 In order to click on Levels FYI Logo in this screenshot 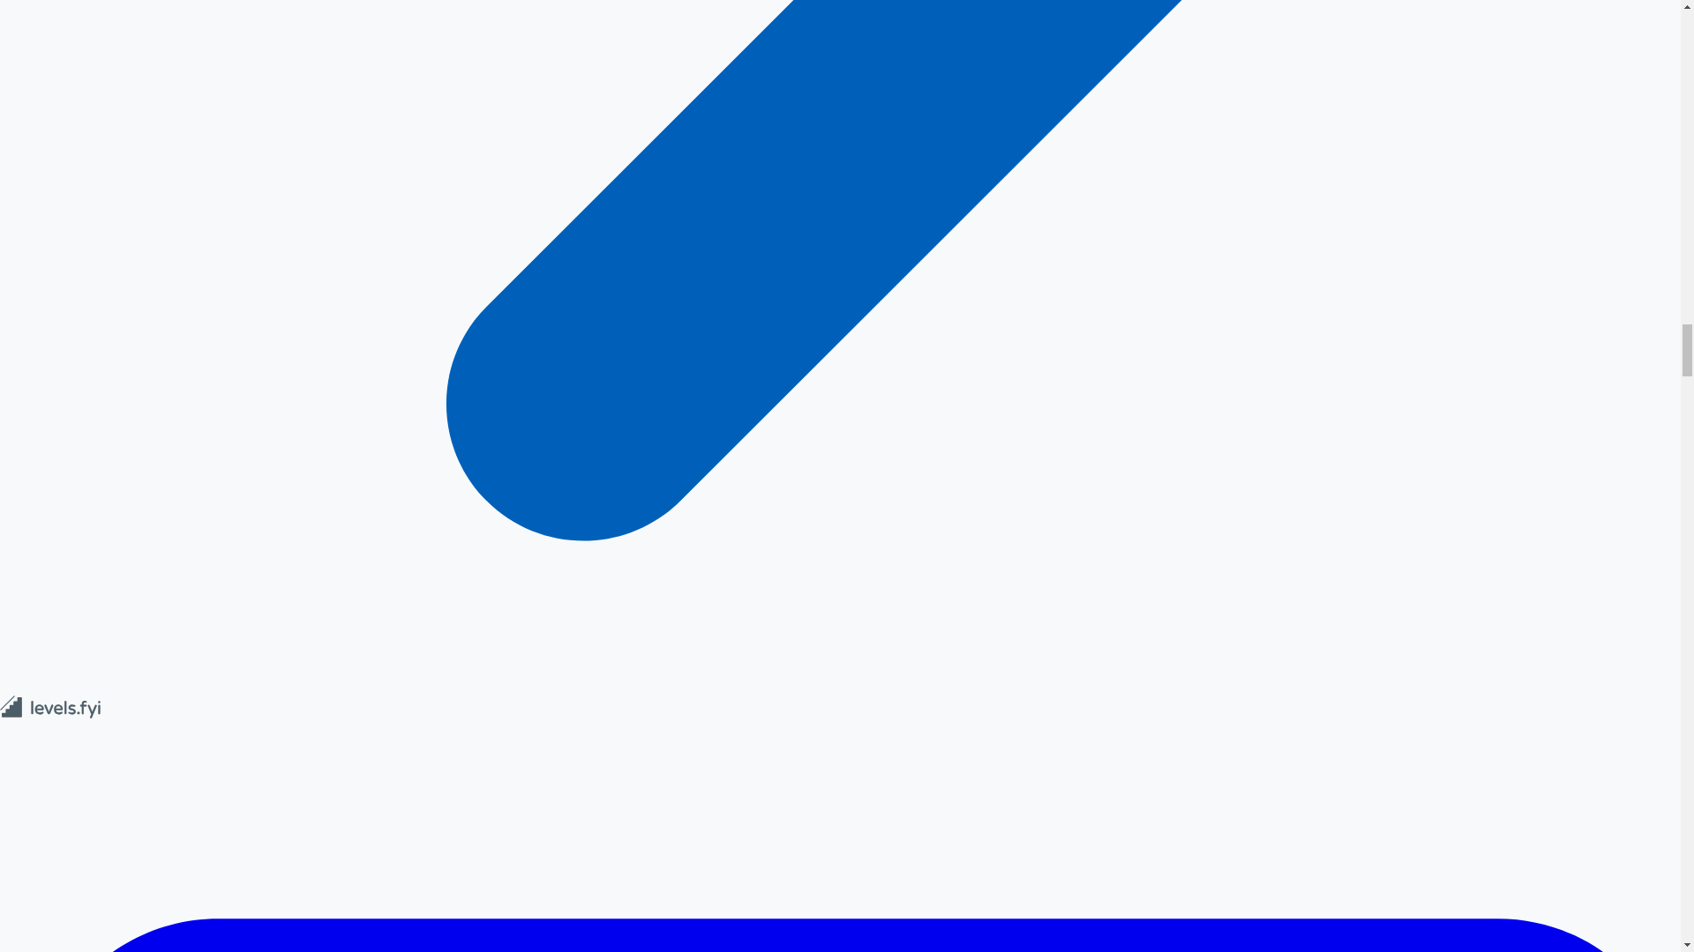, I will do `click(51, 707)`.